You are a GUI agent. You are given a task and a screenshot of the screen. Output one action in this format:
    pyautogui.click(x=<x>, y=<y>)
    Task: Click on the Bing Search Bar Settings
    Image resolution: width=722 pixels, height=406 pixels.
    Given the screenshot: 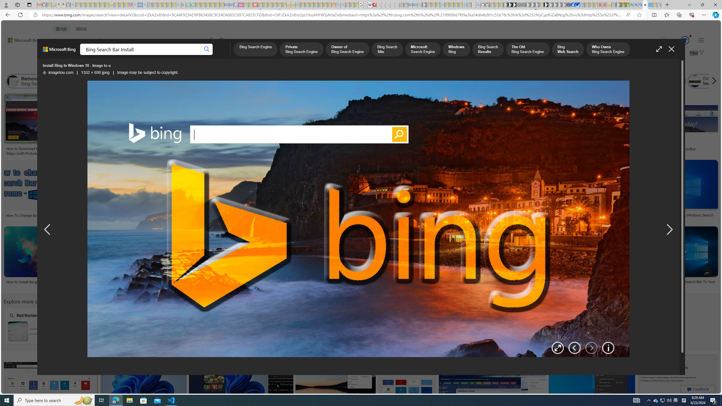 What is the action you would take?
    pyautogui.click(x=233, y=81)
    